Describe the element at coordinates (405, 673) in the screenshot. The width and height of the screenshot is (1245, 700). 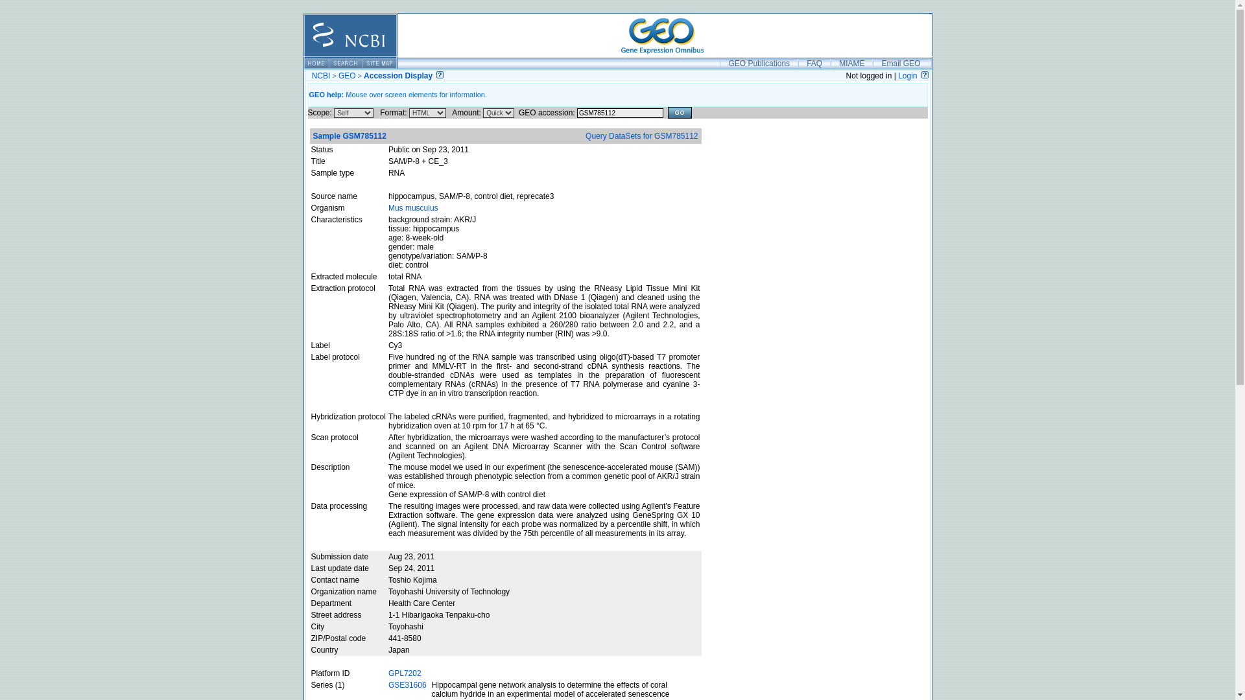
I see `GPL7202` at that location.